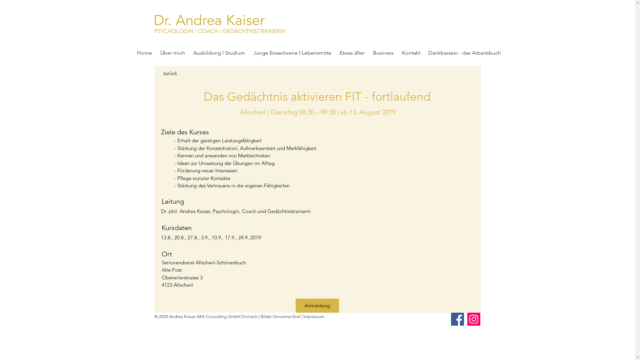 The width and height of the screenshot is (640, 360). What do you see at coordinates (145, 53) in the screenshot?
I see `Home` at bounding box center [145, 53].